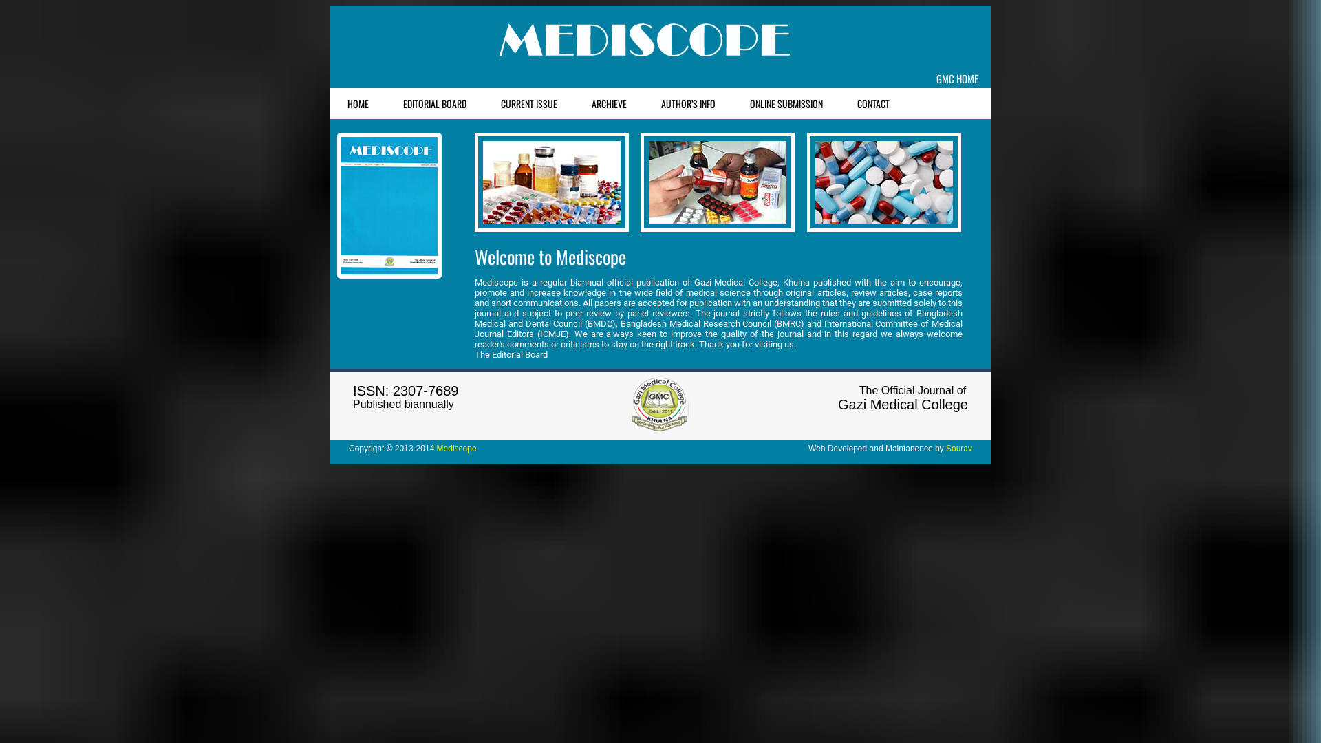 This screenshot has height=743, width=1321. What do you see at coordinates (610, 103) in the screenshot?
I see `ARCHIEVE` at bounding box center [610, 103].